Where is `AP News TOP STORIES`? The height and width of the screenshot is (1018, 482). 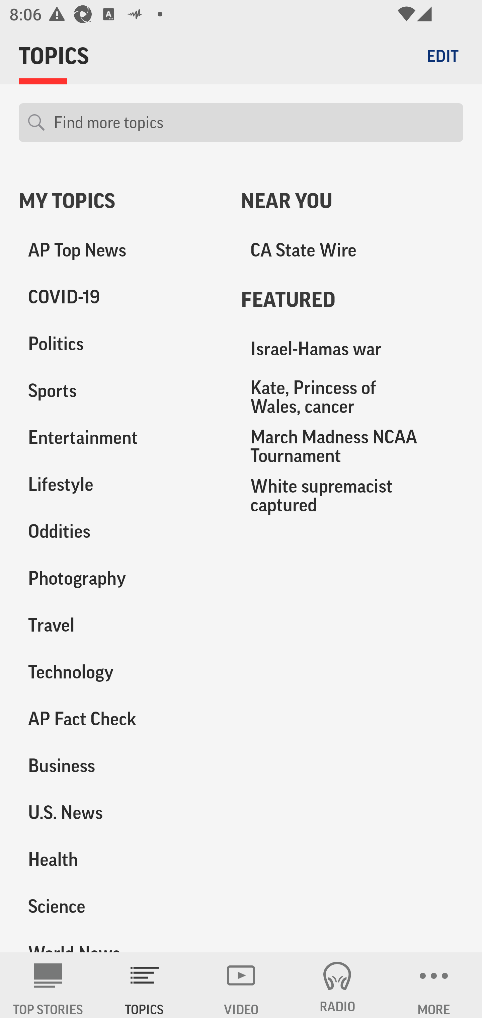
AP News TOP STORIES is located at coordinates (48, 985).